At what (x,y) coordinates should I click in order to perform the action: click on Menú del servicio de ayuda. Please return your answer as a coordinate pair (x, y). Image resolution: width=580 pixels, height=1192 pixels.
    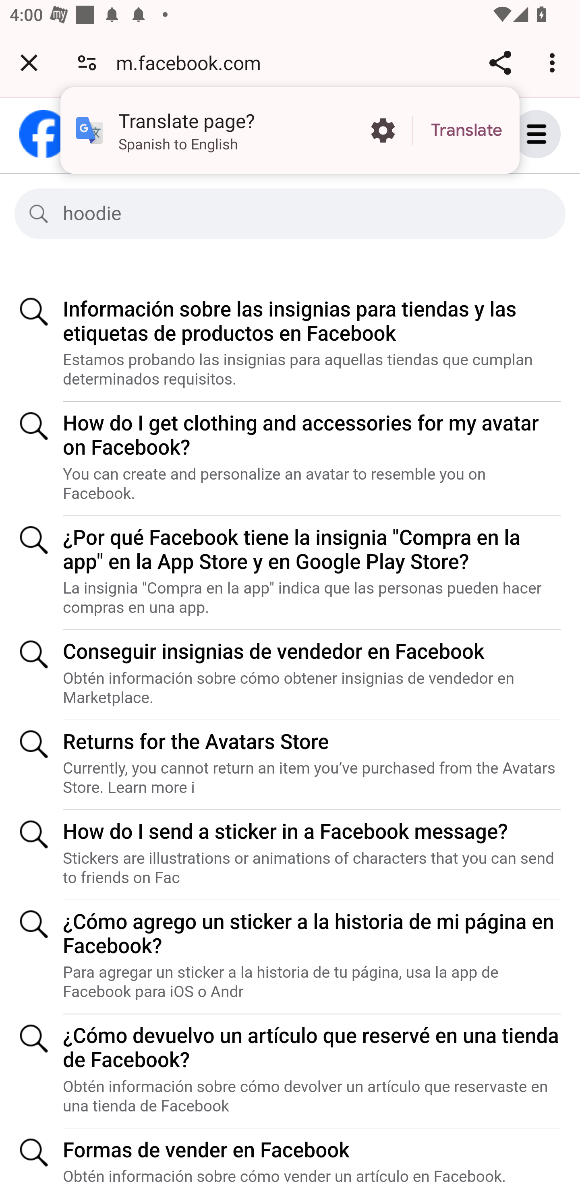
    Looking at the image, I should click on (551, 134).